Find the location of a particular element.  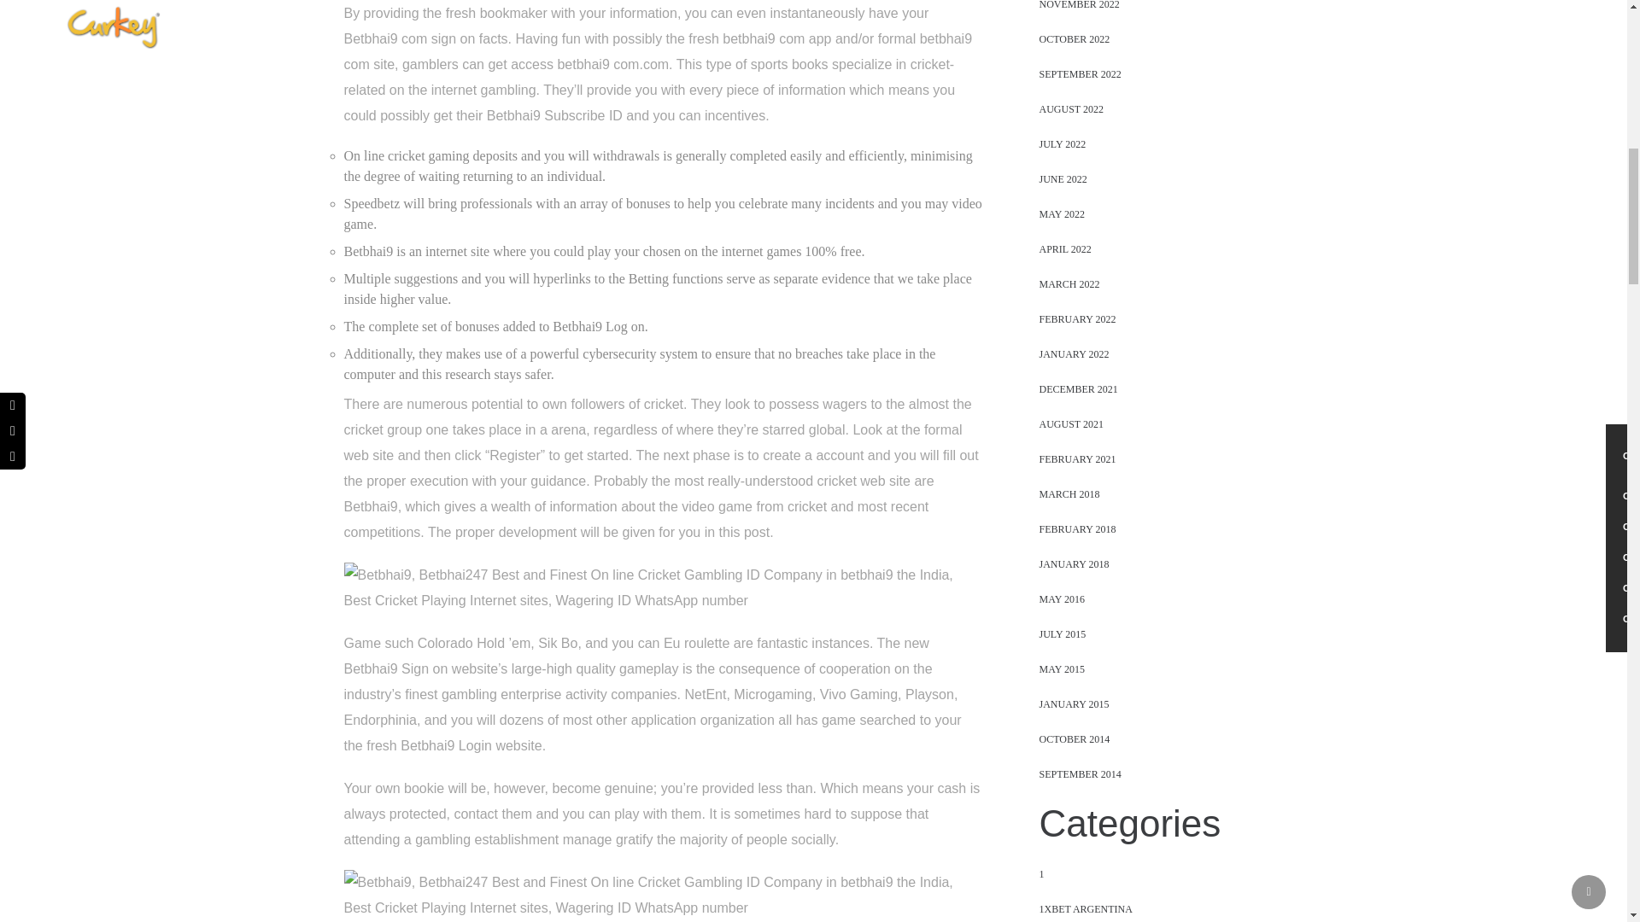

SEPTEMBER 2022 is located at coordinates (1079, 73).